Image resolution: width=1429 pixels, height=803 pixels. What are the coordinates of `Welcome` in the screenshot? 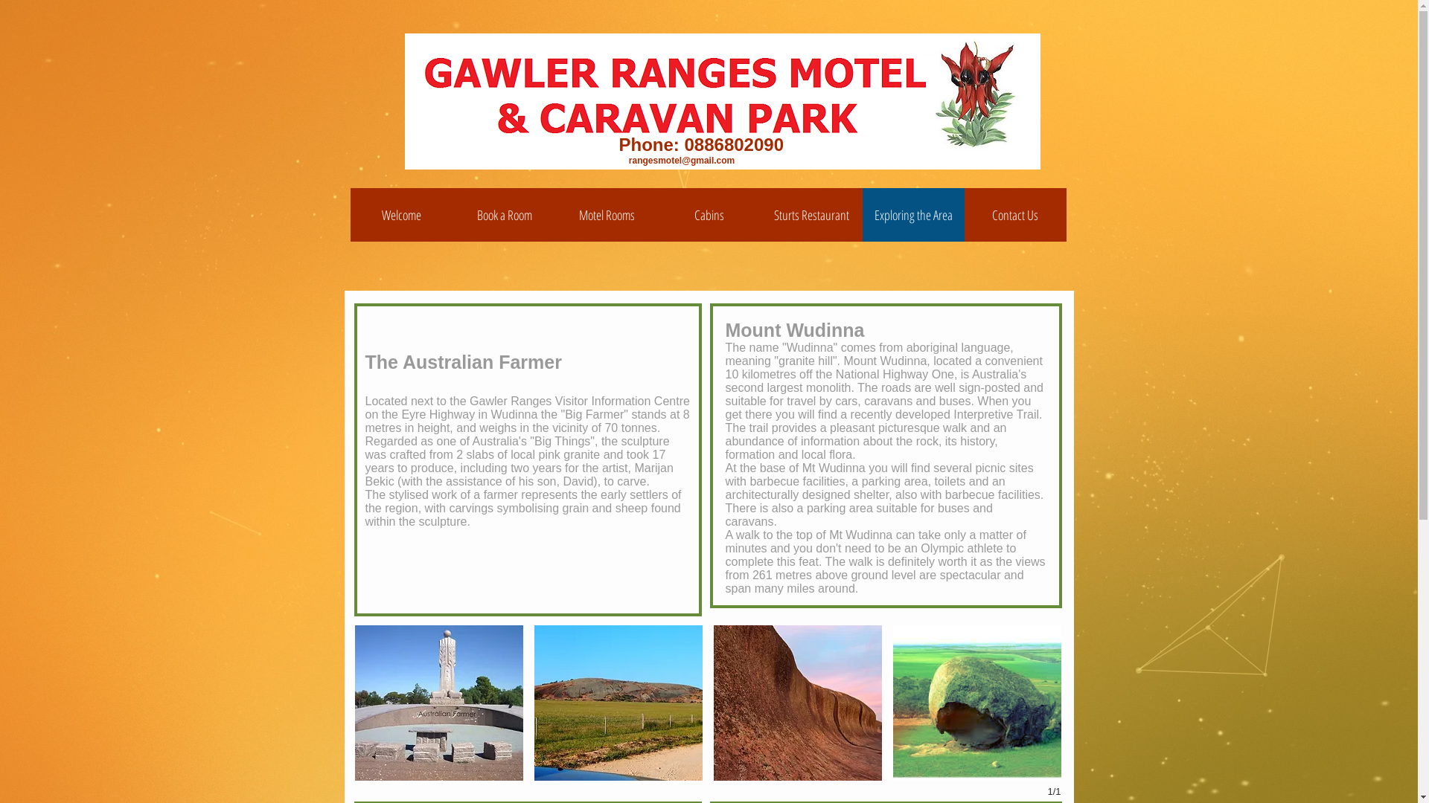 It's located at (401, 215).